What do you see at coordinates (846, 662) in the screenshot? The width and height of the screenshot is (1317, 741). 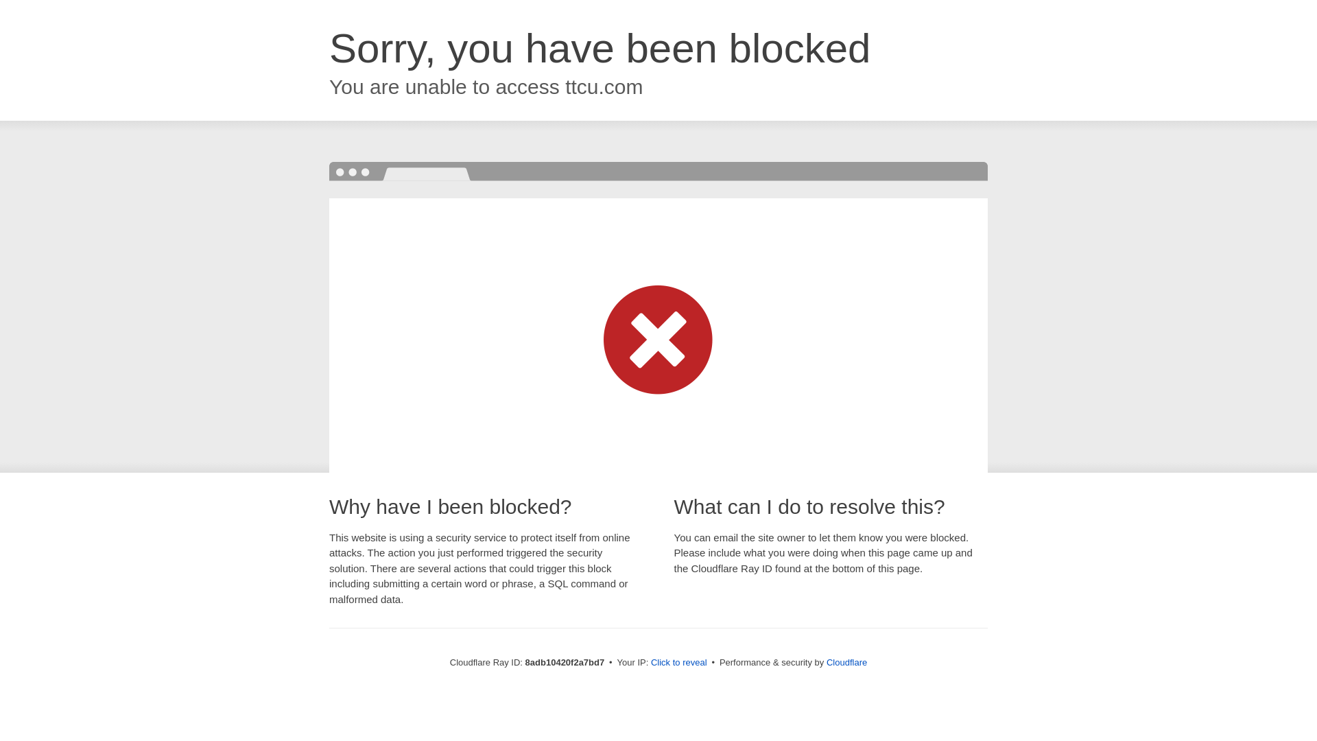 I see `Cloudflare` at bounding box center [846, 662].